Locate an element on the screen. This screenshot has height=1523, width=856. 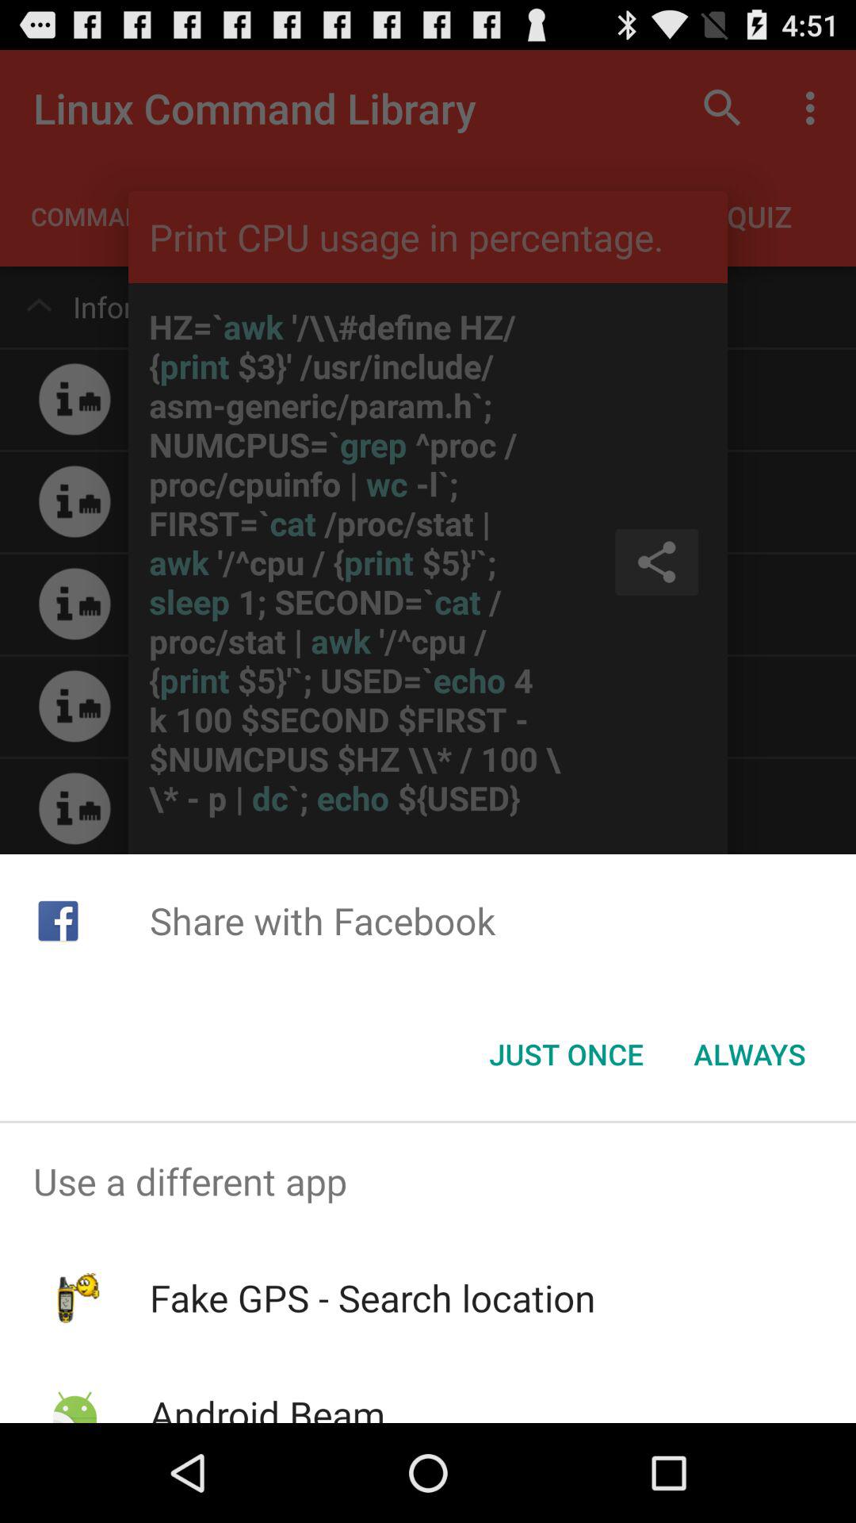
choose icon above android beam is located at coordinates (373, 1298).